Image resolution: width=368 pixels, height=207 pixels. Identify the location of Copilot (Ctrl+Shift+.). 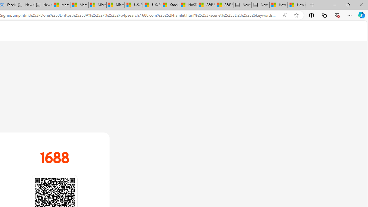
(362, 15).